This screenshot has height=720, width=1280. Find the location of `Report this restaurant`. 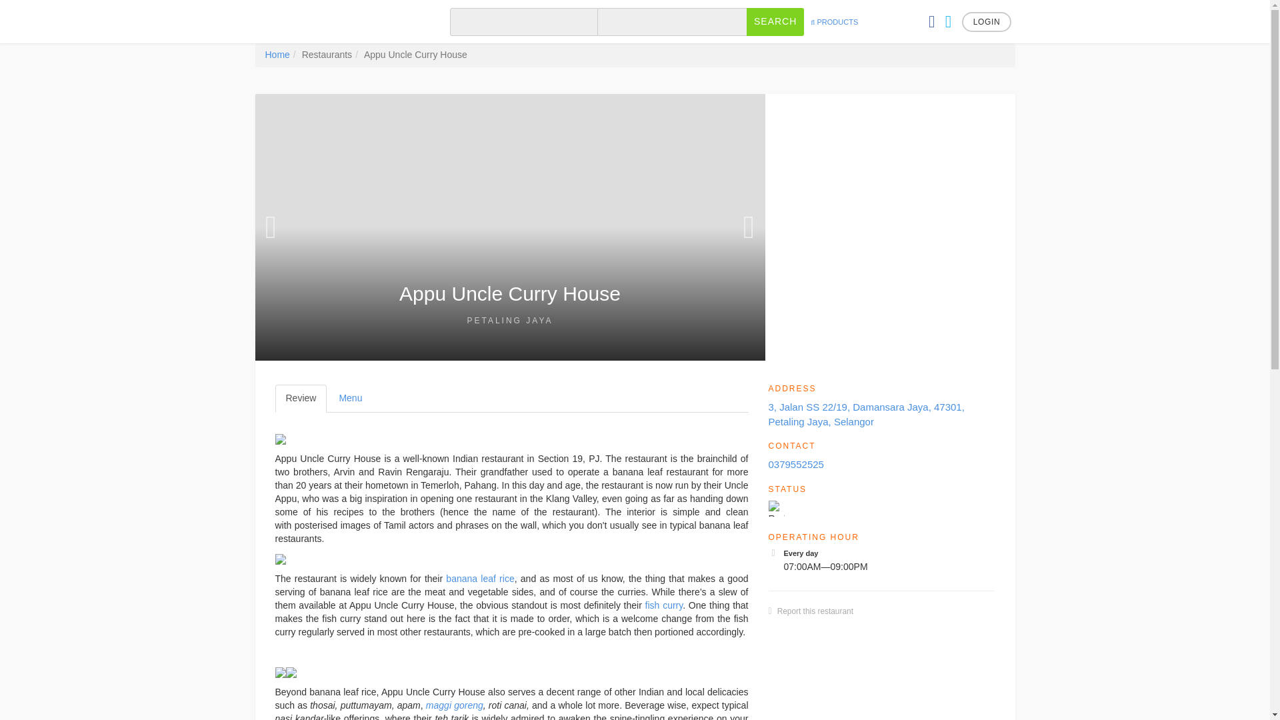

Report this restaurant is located at coordinates (815, 611).